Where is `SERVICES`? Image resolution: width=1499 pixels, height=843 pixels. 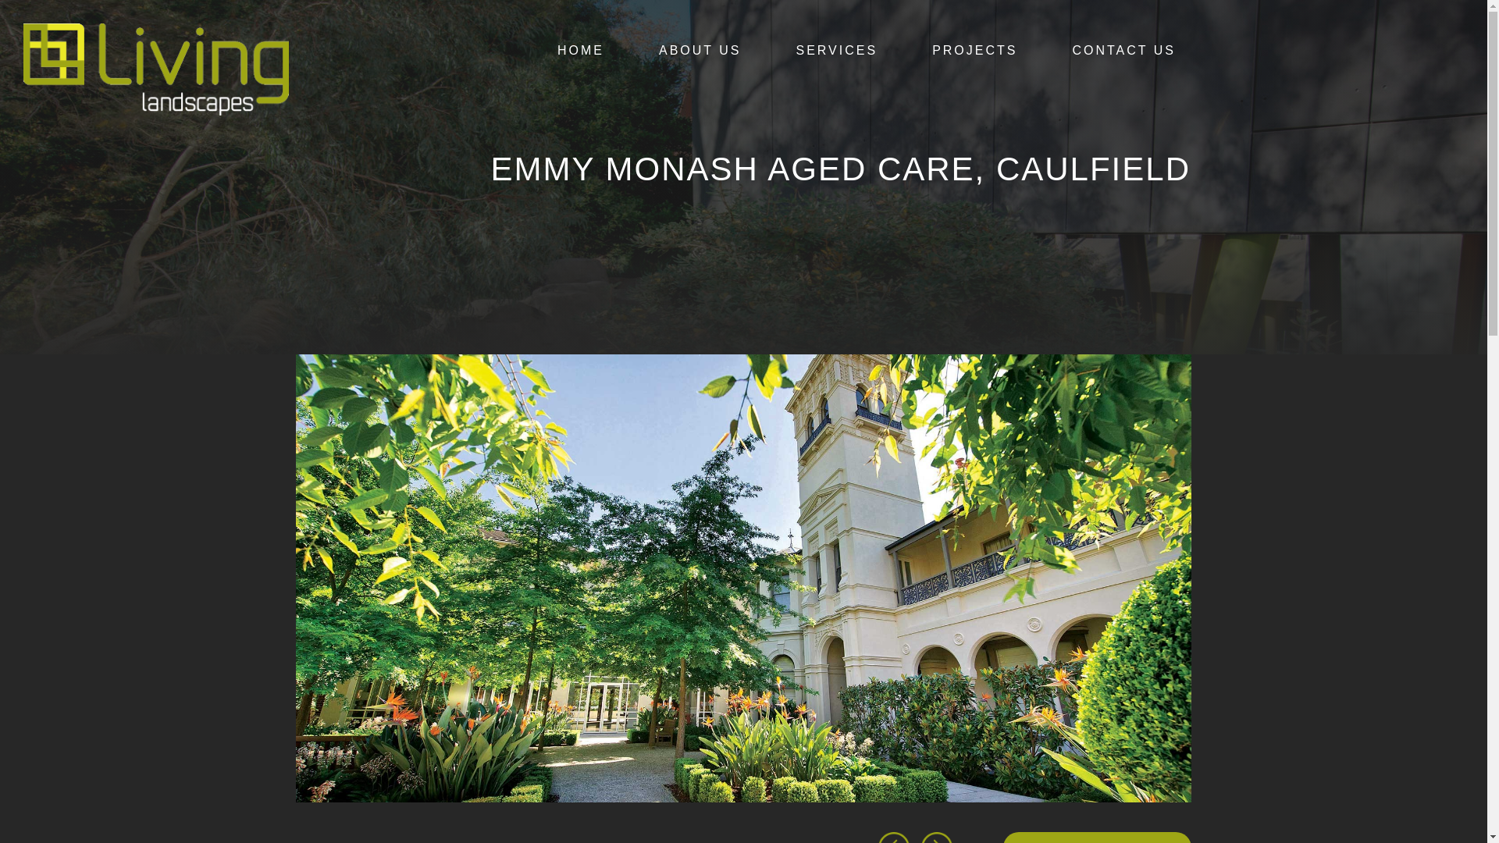 SERVICES is located at coordinates (837, 51).